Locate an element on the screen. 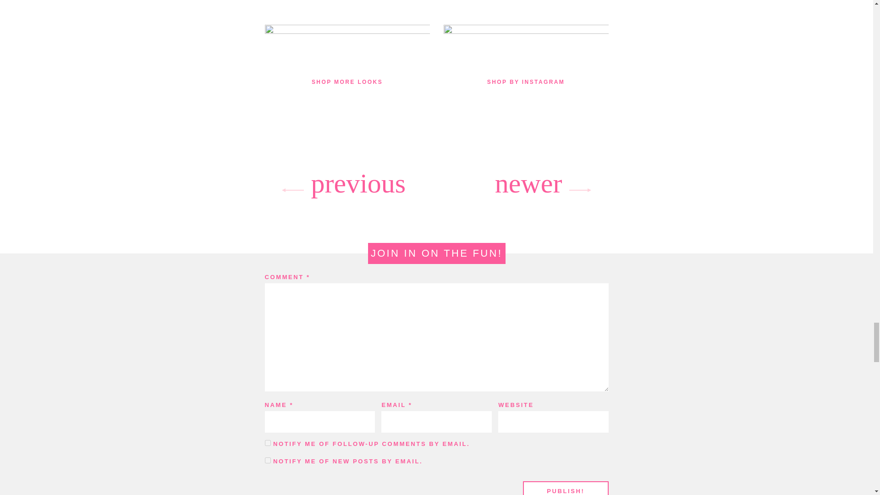 This screenshot has width=880, height=495. Publish! is located at coordinates (565, 488).